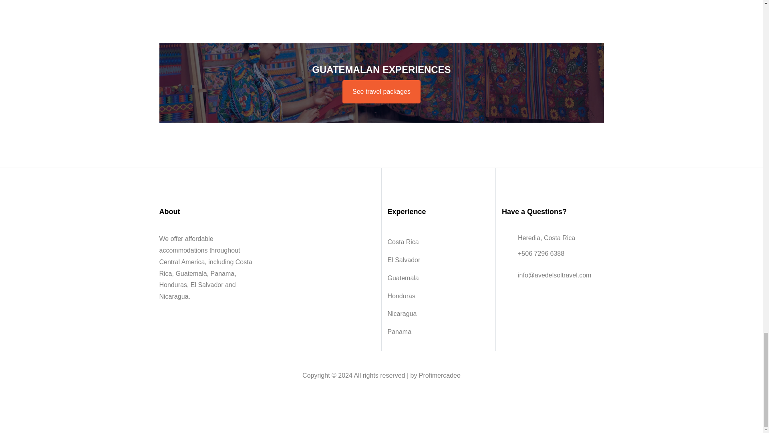  Describe the element at coordinates (439, 332) in the screenshot. I see `Panama` at that location.